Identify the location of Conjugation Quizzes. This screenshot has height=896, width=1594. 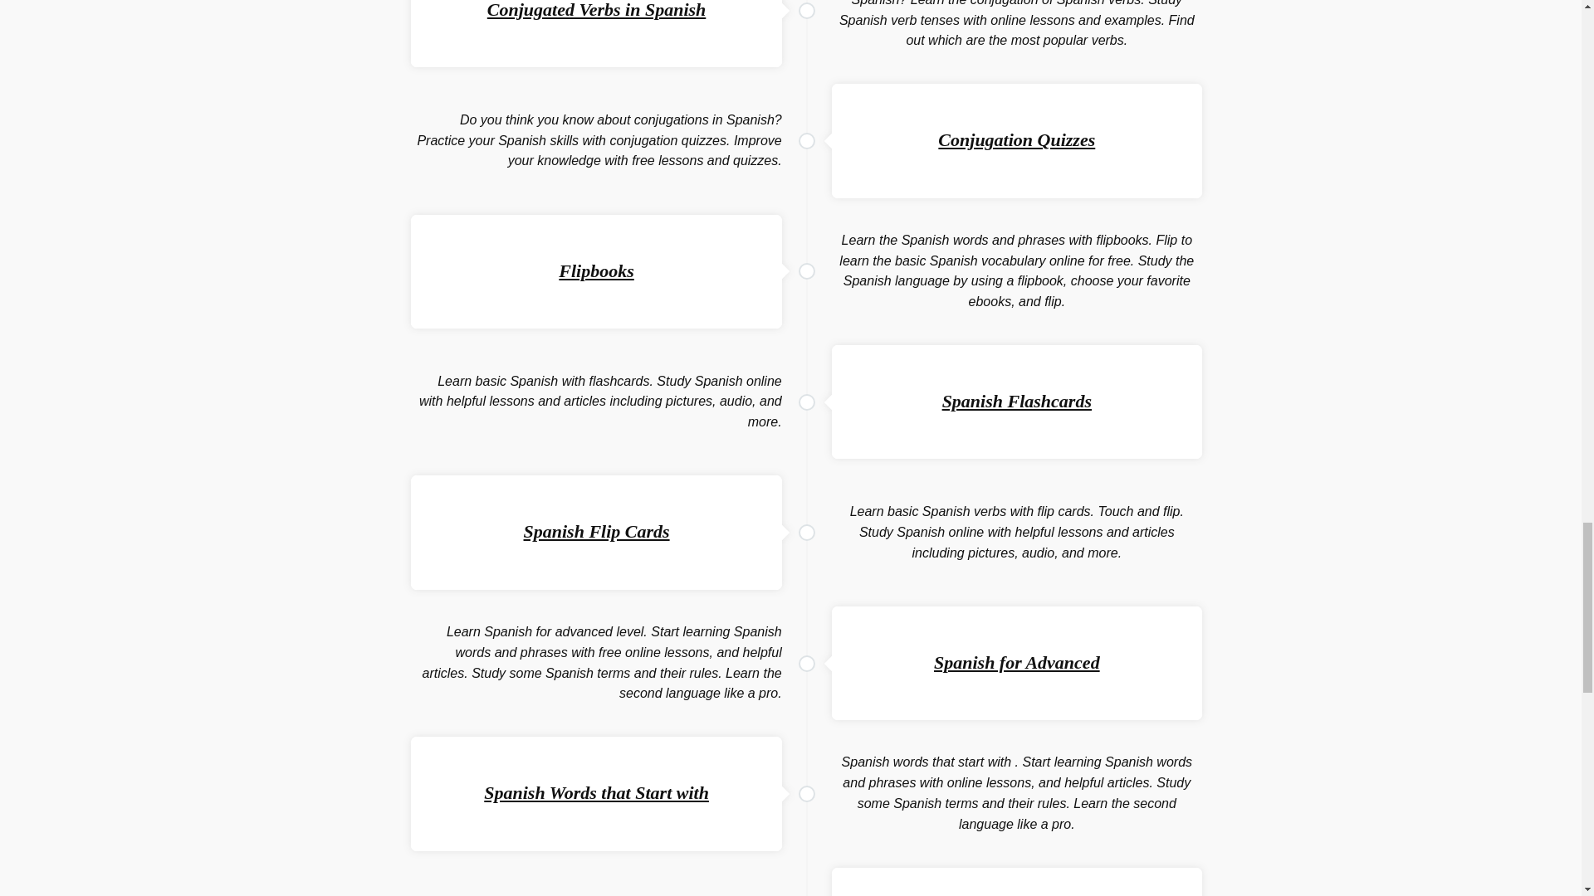
(1016, 139).